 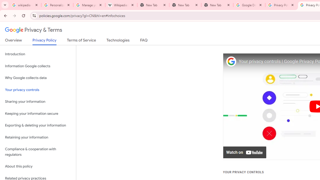 I want to click on Photo image of Google, so click(x=231, y=61).